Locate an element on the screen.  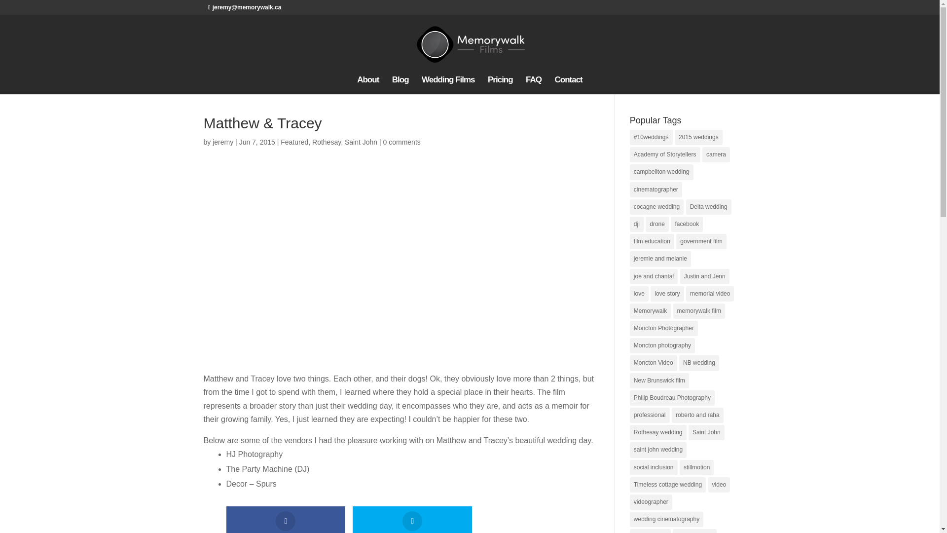
facebook is located at coordinates (687, 224).